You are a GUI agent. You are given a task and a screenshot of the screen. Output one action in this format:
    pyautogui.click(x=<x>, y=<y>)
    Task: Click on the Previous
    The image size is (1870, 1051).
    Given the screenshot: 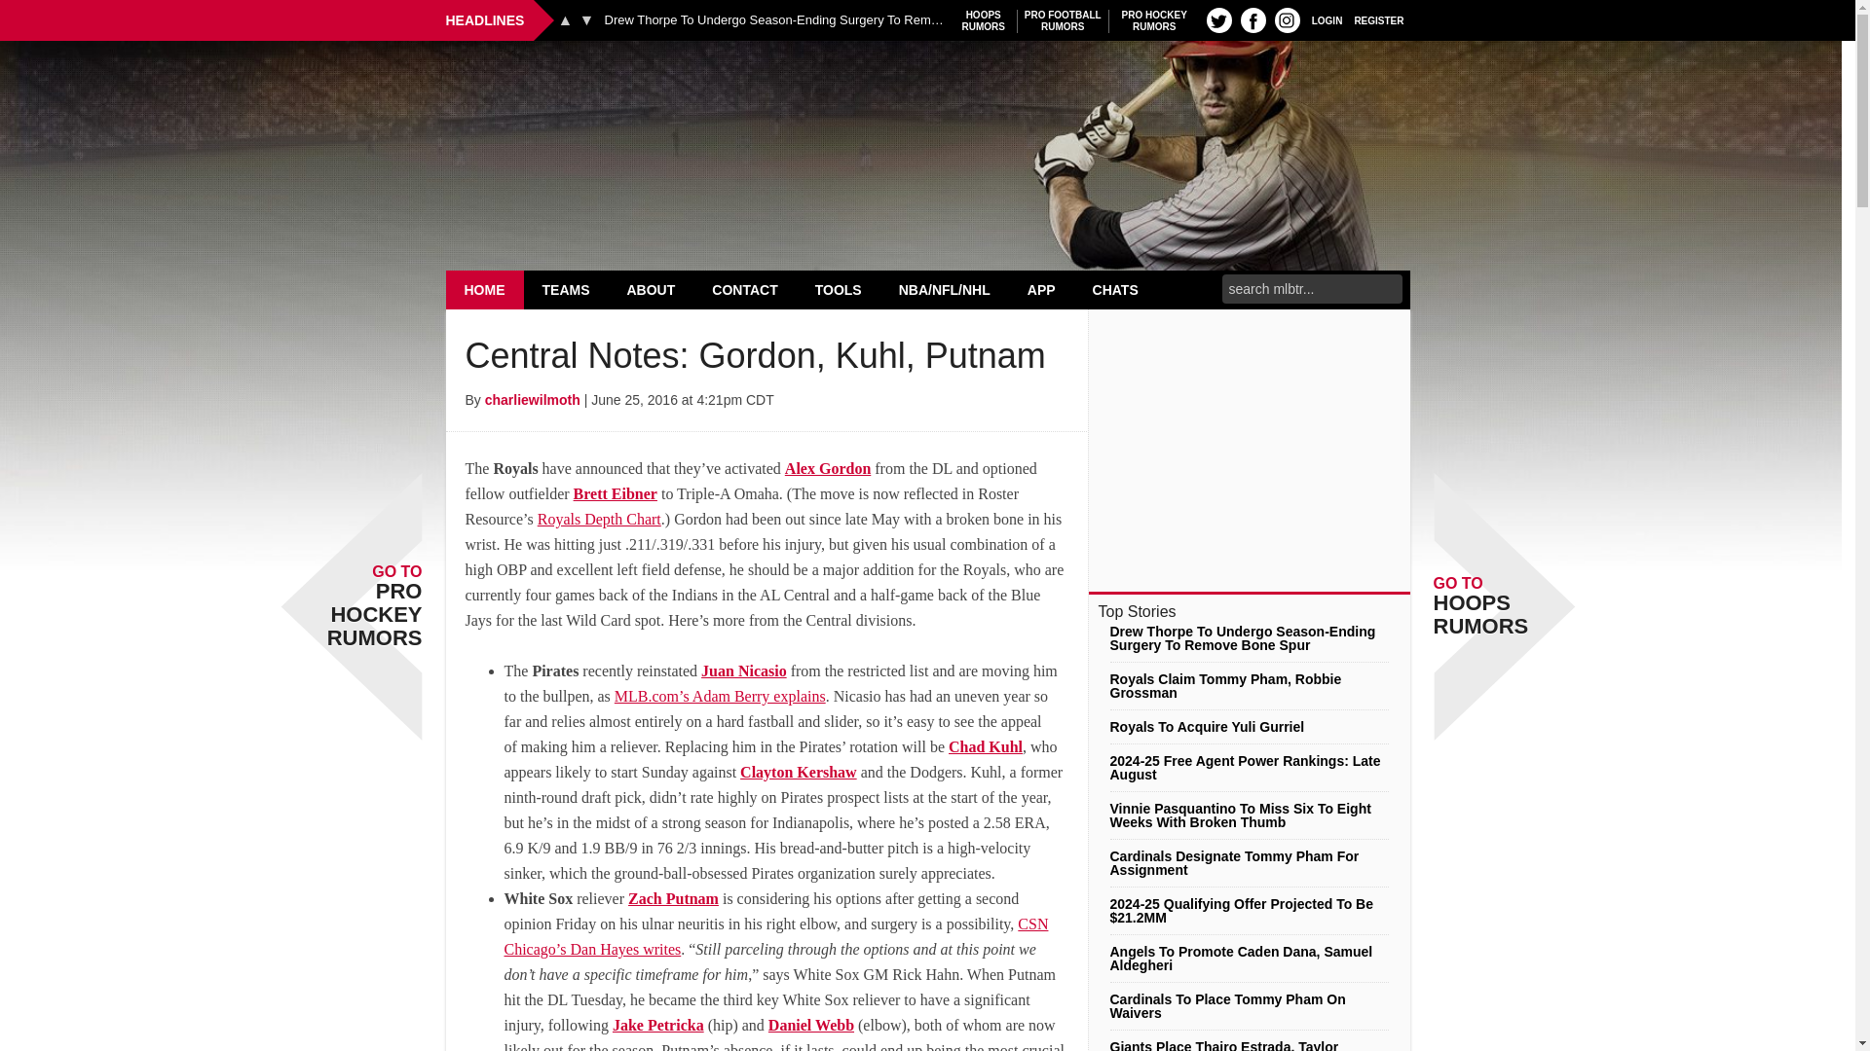 What is the action you would take?
    pyautogui.click(x=565, y=19)
    